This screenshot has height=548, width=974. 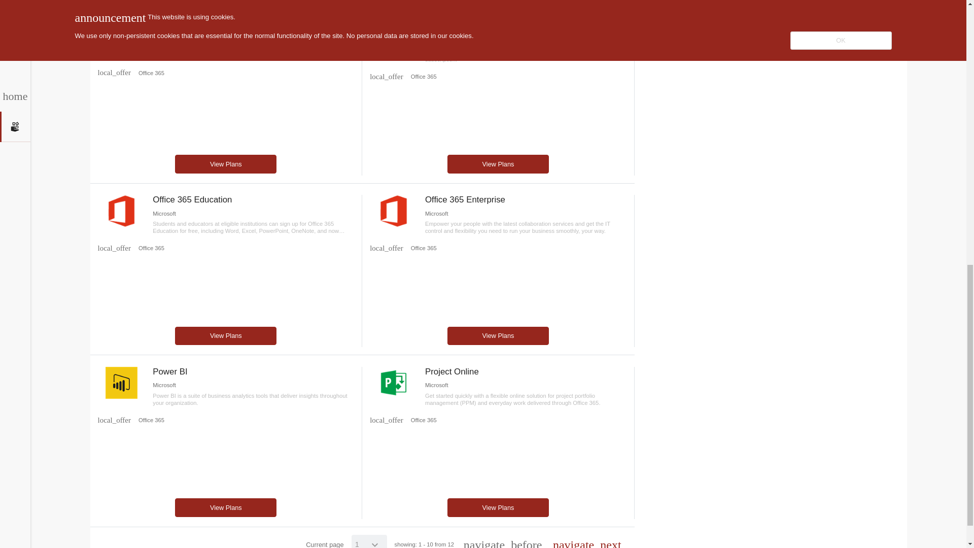 What do you see at coordinates (151, 248) in the screenshot?
I see `Office 365 Category` at bounding box center [151, 248].